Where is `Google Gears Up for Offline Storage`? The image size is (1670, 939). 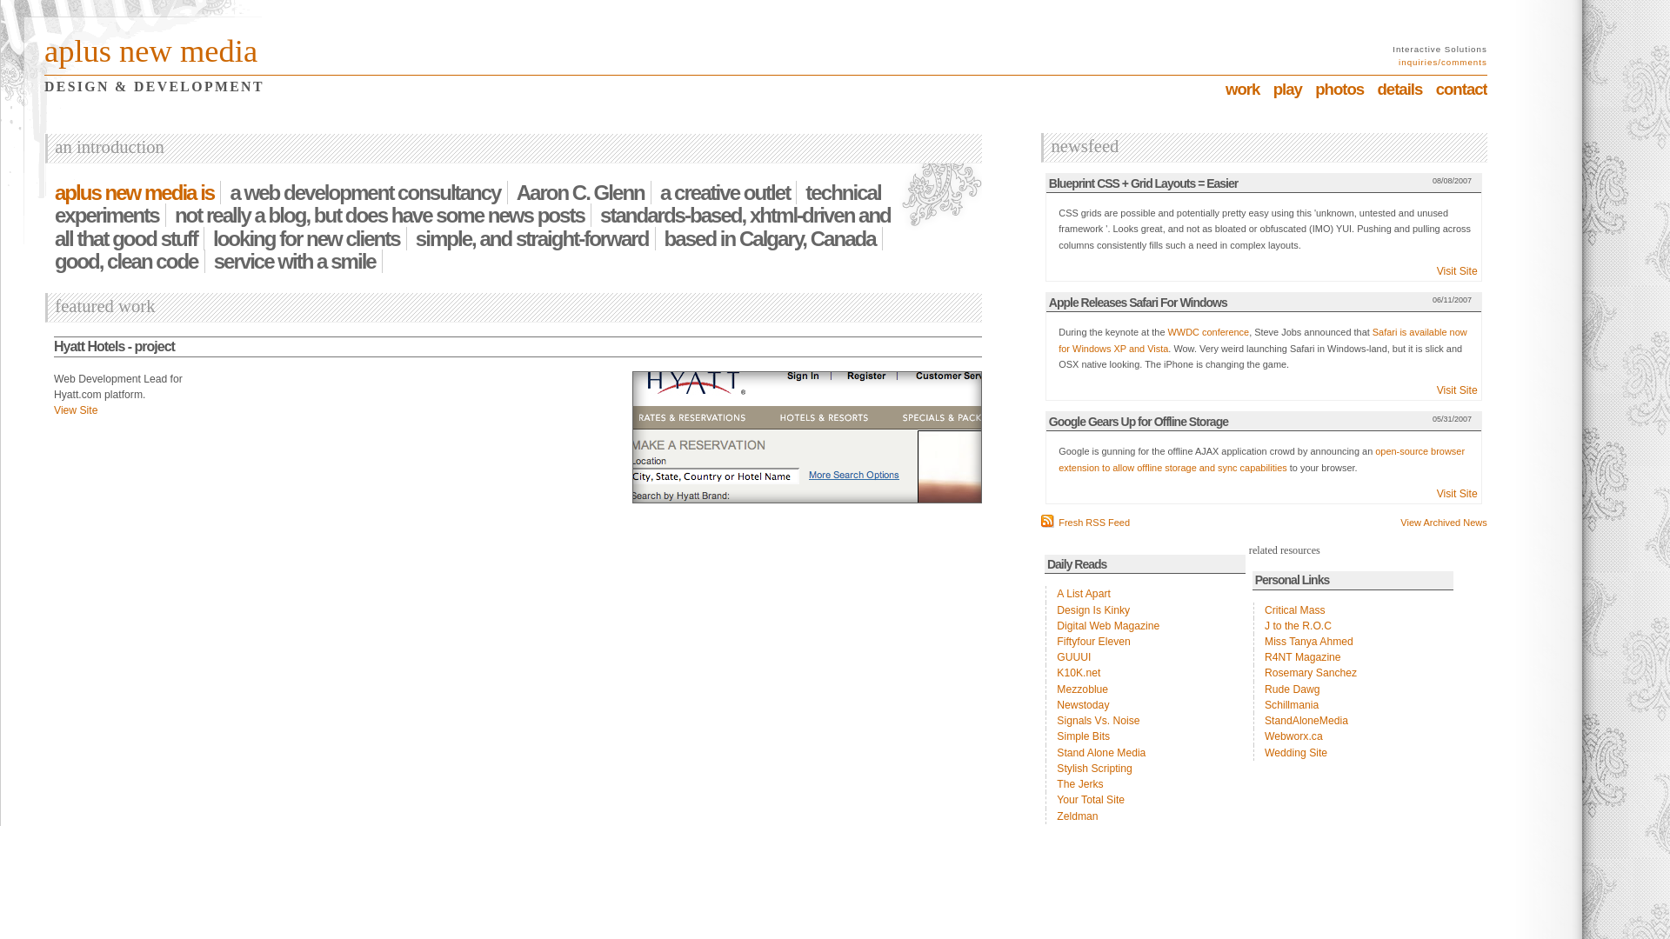 Google Gears Up for Offline Storage is located at coordinates (1139, 422).